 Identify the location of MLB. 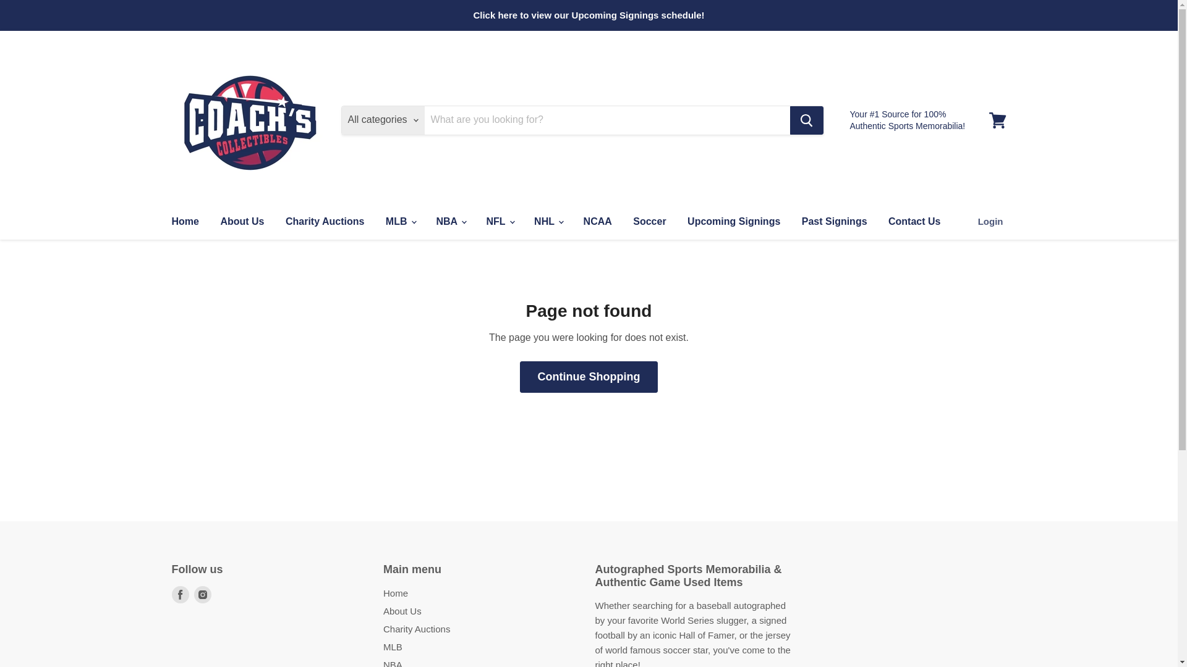
(399, 222).